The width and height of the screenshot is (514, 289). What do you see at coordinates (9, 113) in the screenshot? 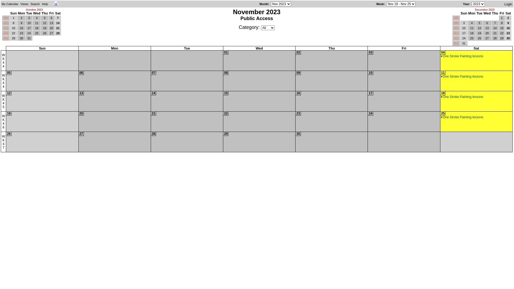
I see `19` at bounding box center [9, 113].